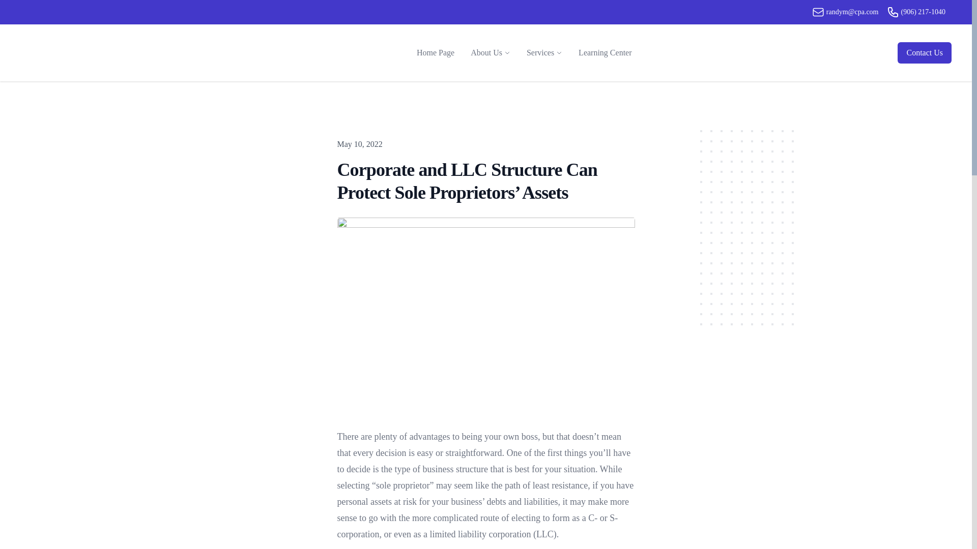  Describe the element at coordinates (435, 53) in the screenshot. I see `Home Page` at that location.